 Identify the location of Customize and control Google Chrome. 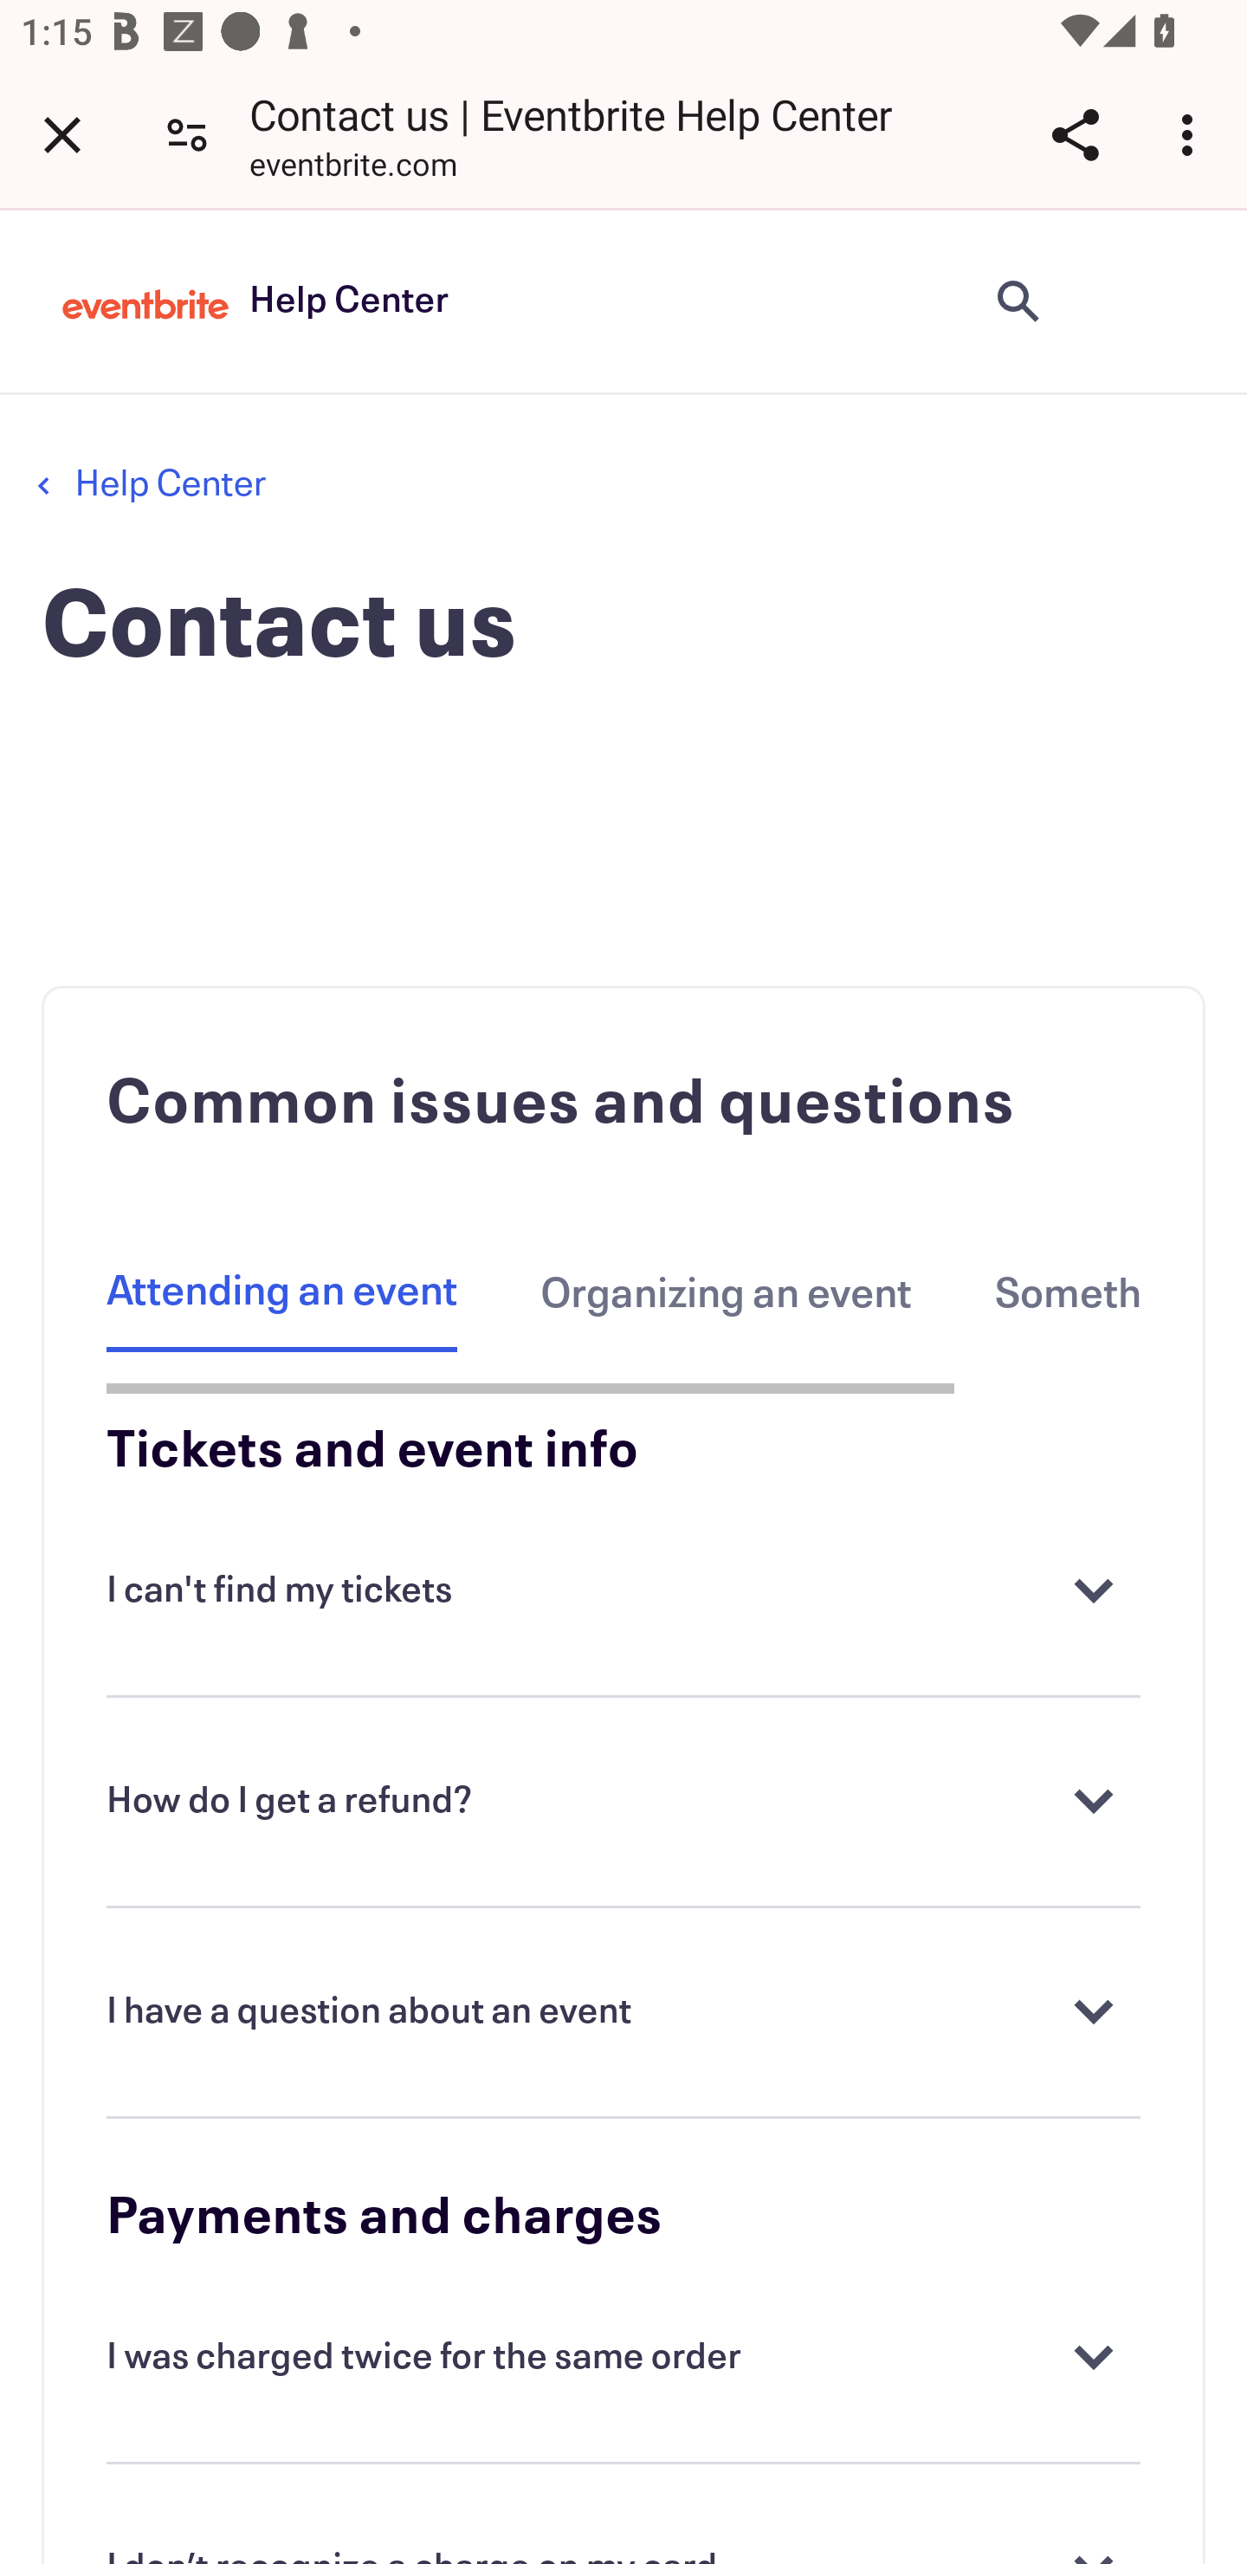
(1192, 134).